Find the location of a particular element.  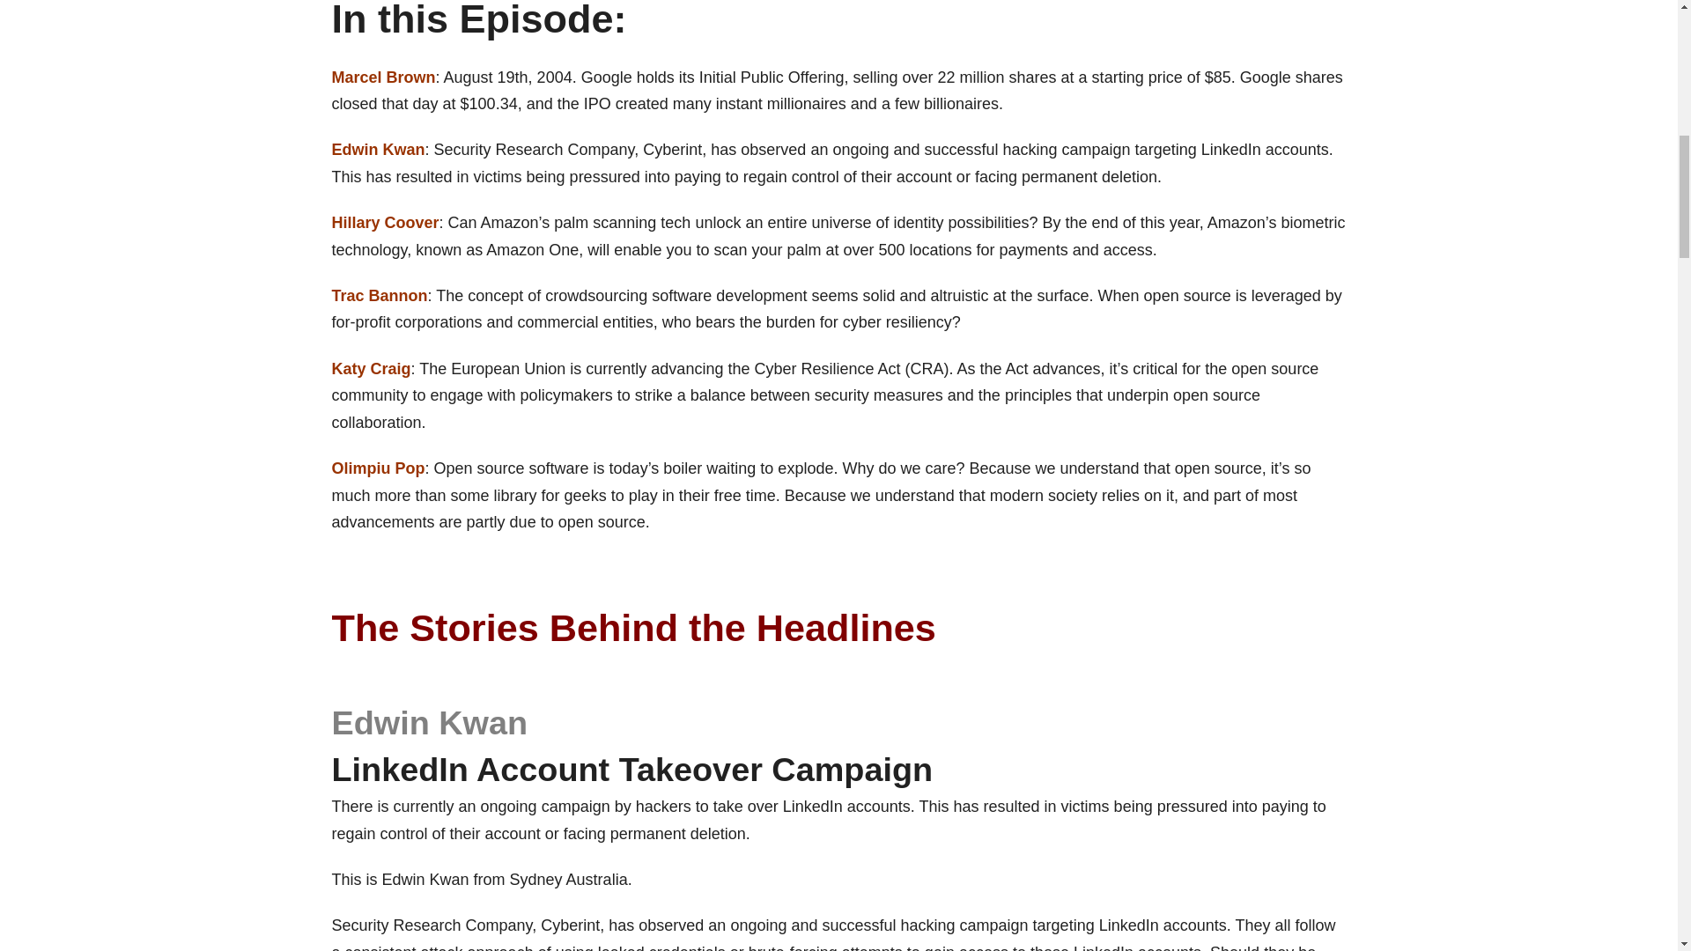

Olimpiu Pop is located at coordinates (377, 468).